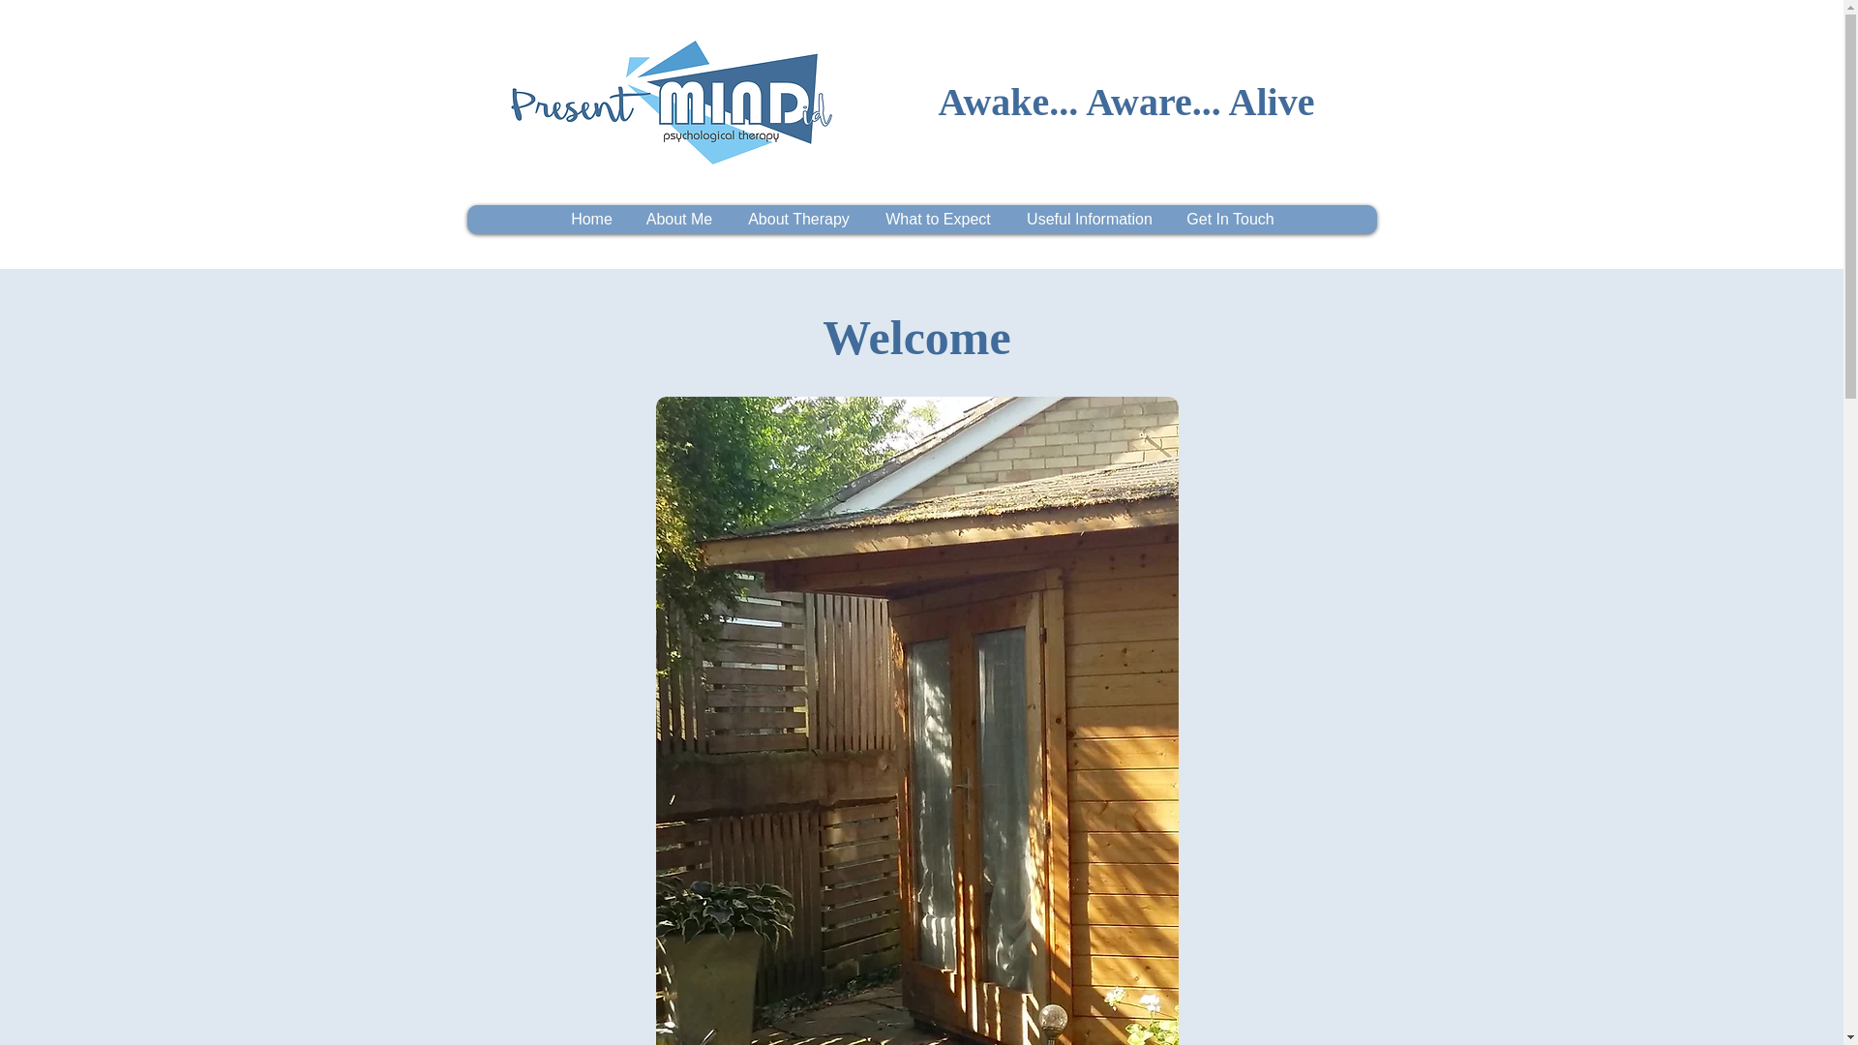  I want to click on What to Expect, so click(937, 219).